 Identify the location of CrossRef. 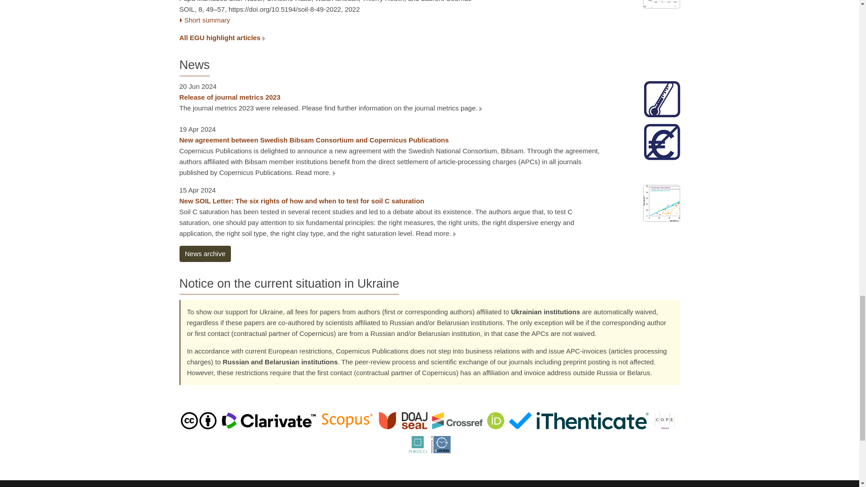
(457, 420).